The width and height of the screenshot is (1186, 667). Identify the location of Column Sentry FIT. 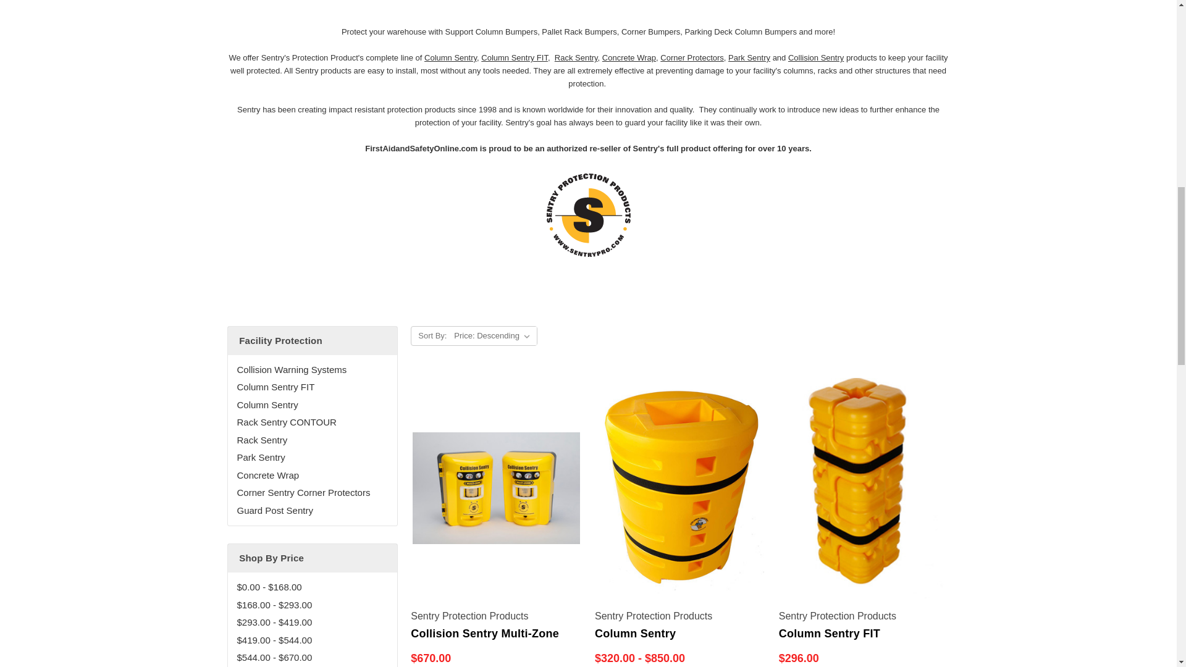
(313, 387).